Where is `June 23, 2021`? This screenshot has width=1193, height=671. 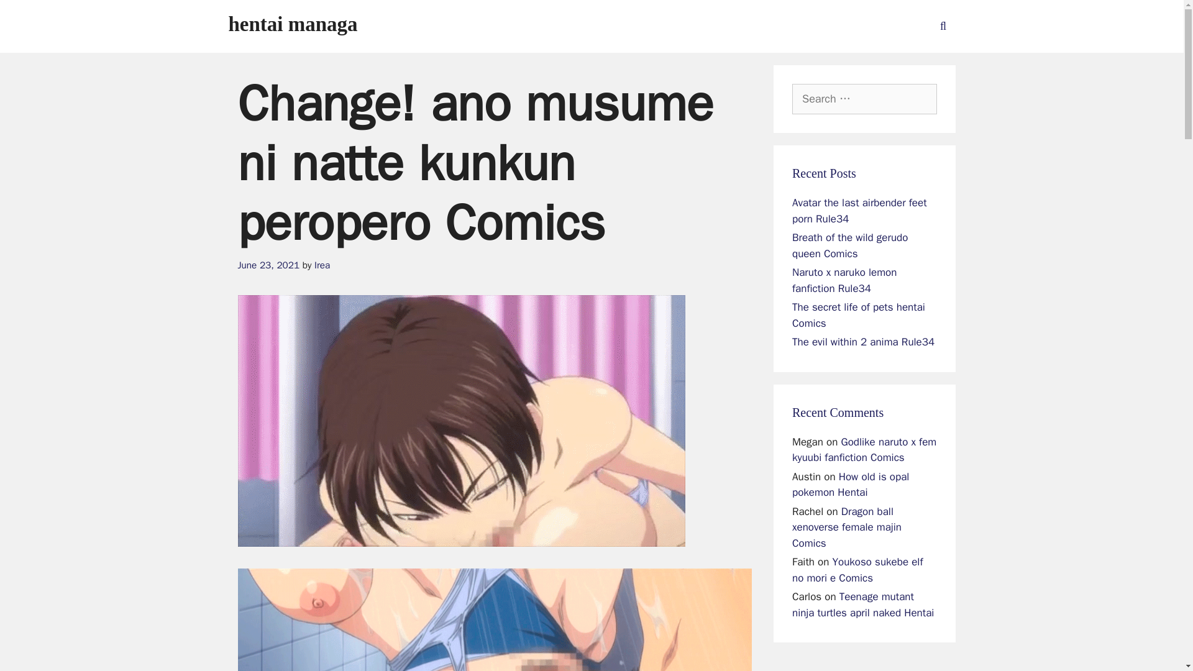 June 23, 2021 is located at coordinates (268, 265).